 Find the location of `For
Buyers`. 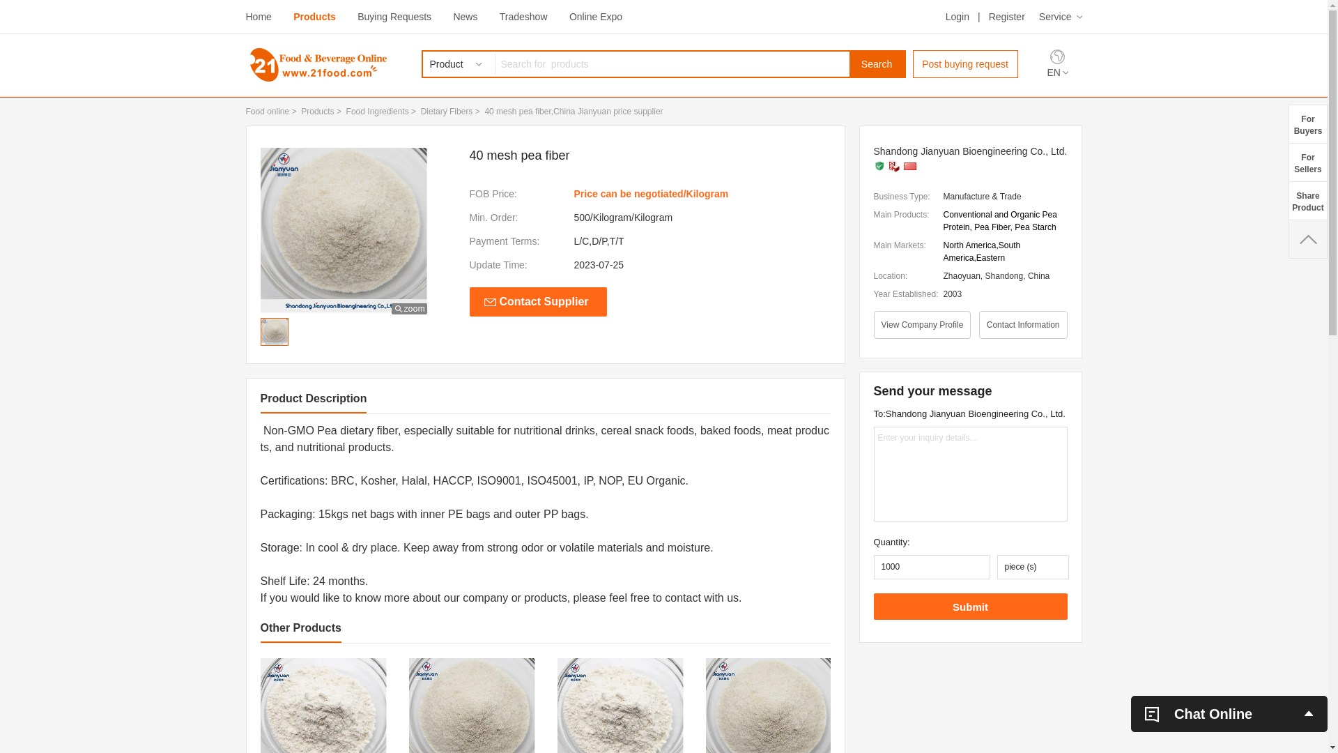

For
Buyers is located at coordinates (1308, 124).